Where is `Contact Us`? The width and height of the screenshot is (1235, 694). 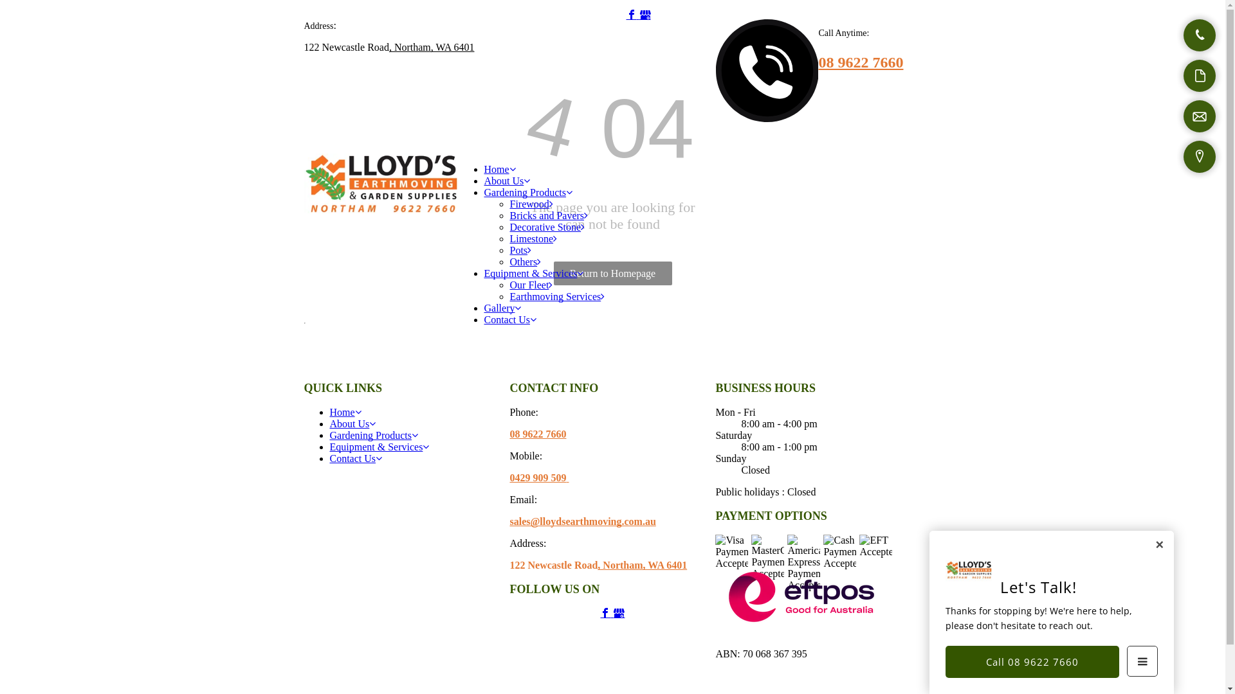
Contact Us is located at coordinates (510, 320).